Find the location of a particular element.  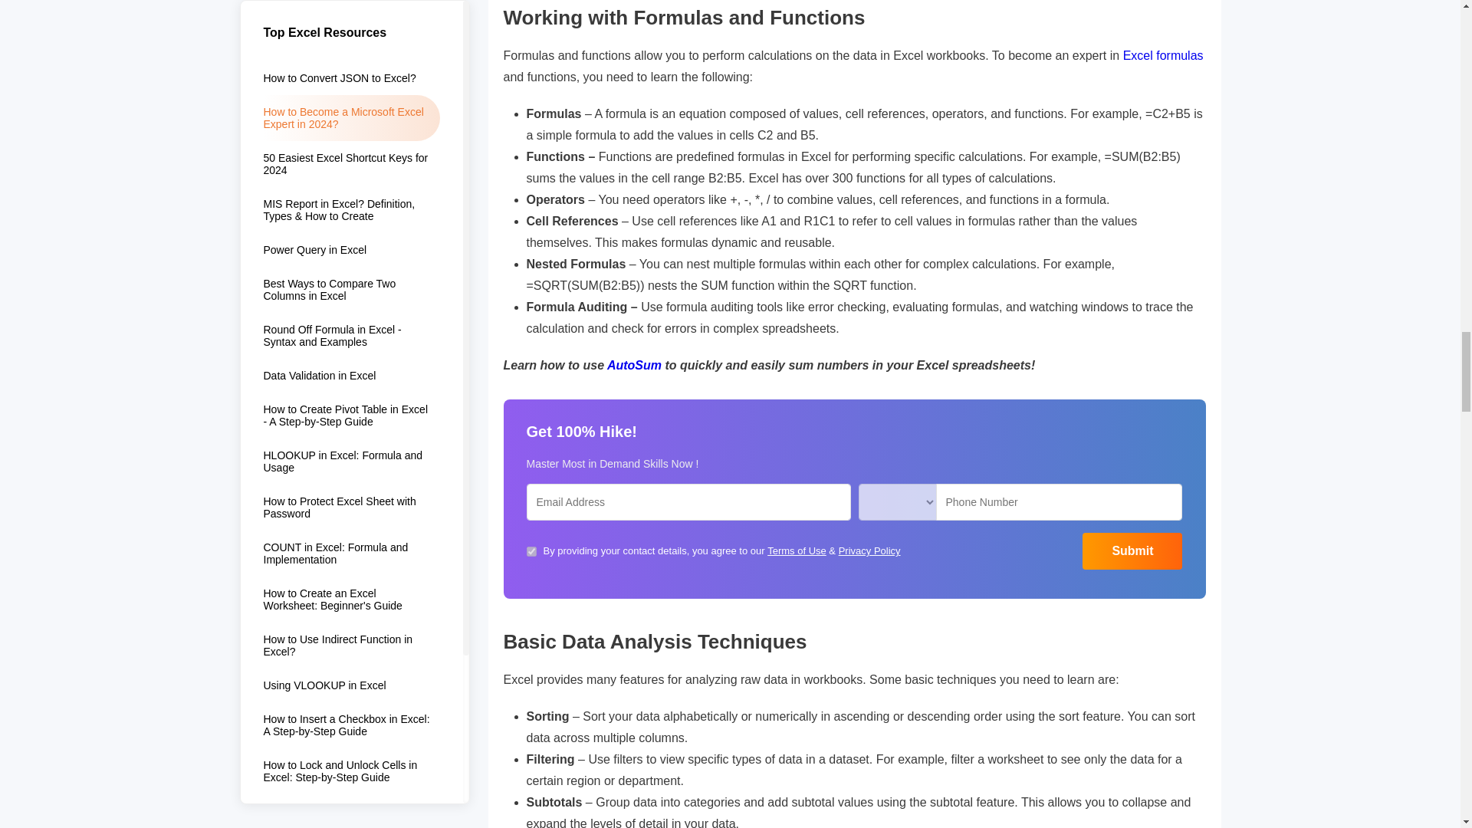

on is located at coordinates (531, 550).